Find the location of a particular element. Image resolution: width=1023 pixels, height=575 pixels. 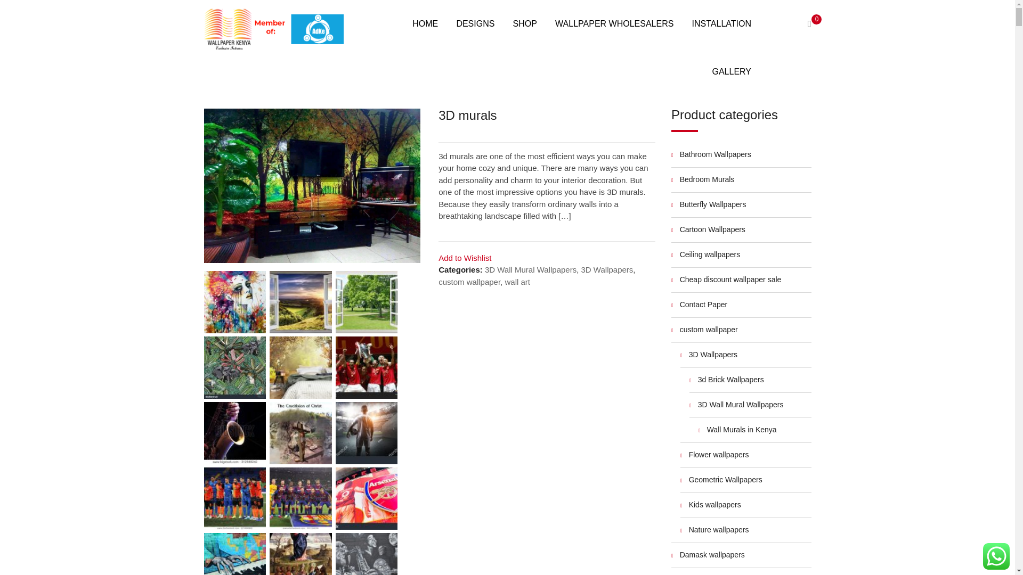

GALLERY is located at coordinates (731, 71).